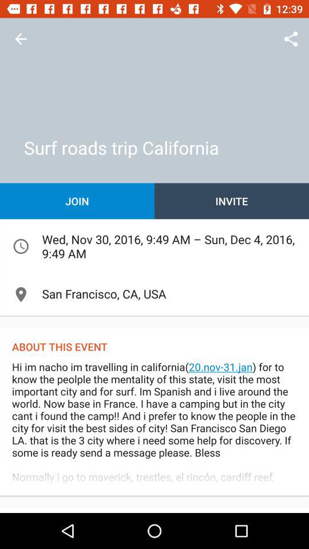 The image size is (309, 549). I want to click on choose the item above the join item, so click(21, 39).